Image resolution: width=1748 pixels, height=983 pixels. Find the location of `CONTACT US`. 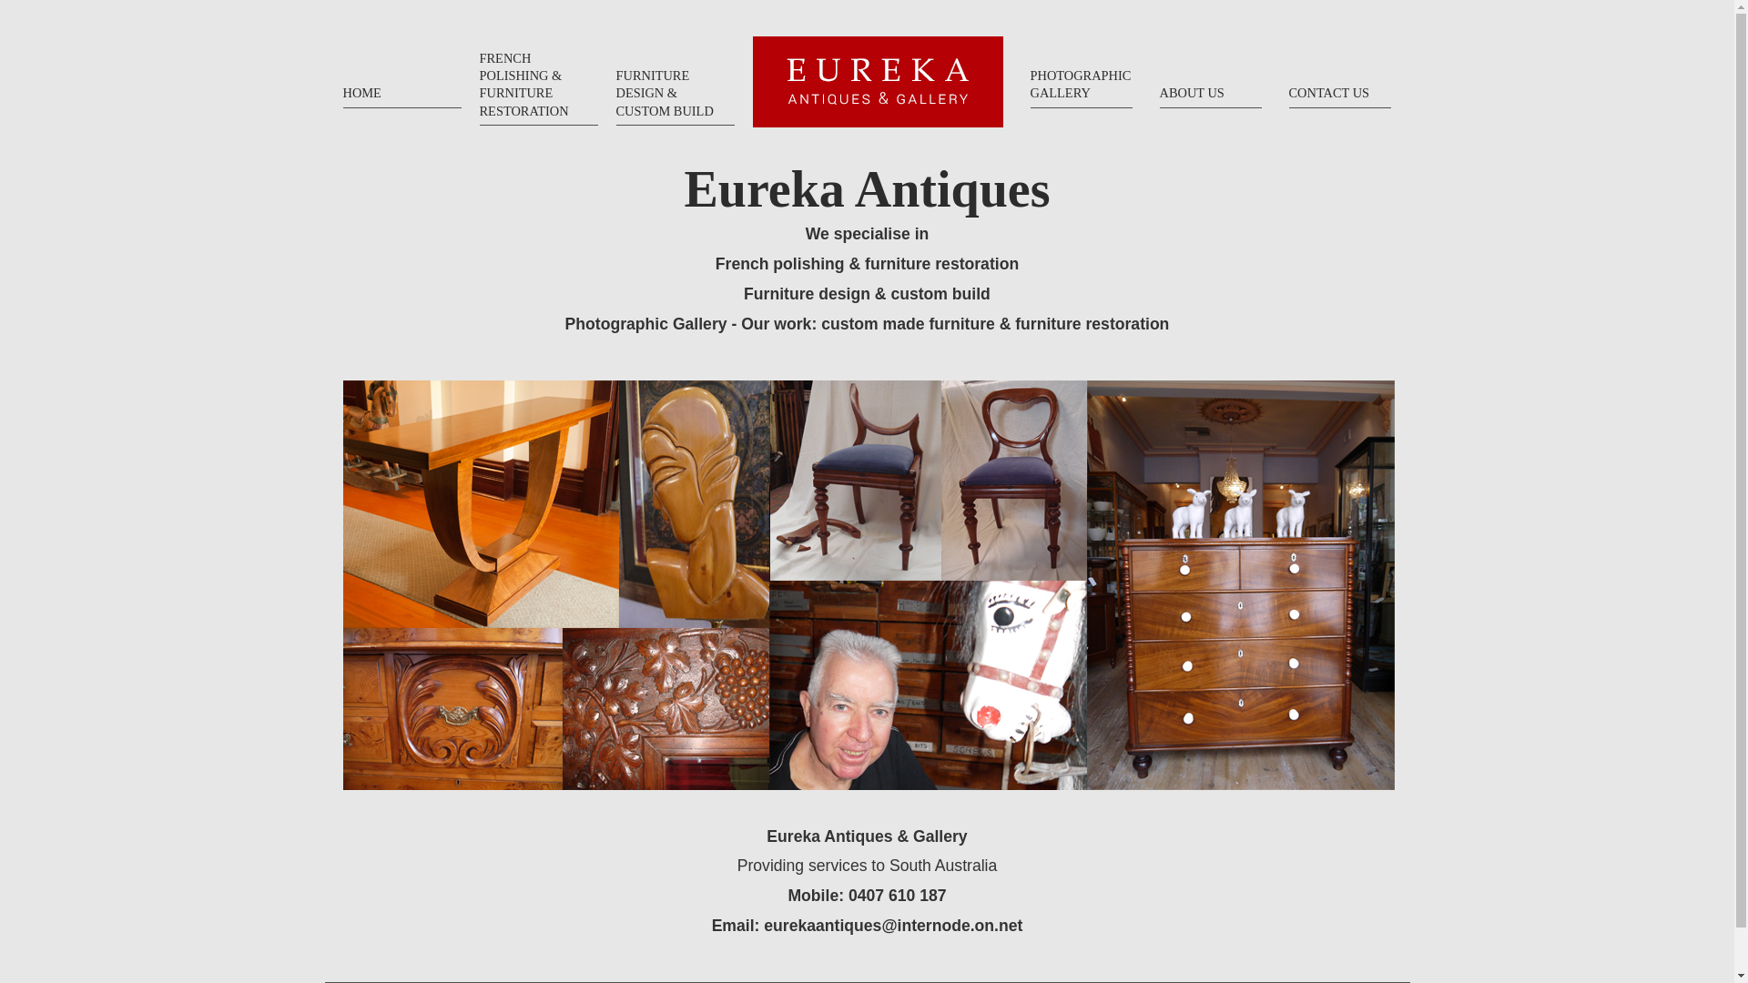

CONTACT US is located at coordinates (1340, 76).